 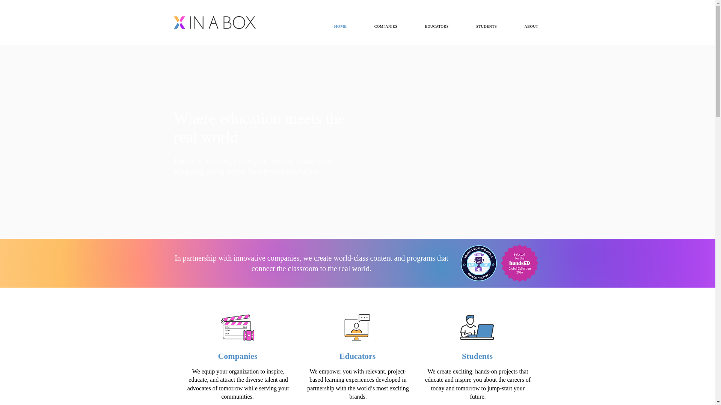 I want to click on COMPANIES, so click(x=427, y=26).